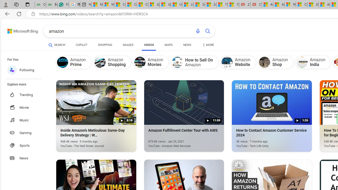 This screenshot has width=338, height=190. What do you see at coordinates (208, 45) in the screenshot?
I see `Dropdown Menu` at bounding box center [208, 45].